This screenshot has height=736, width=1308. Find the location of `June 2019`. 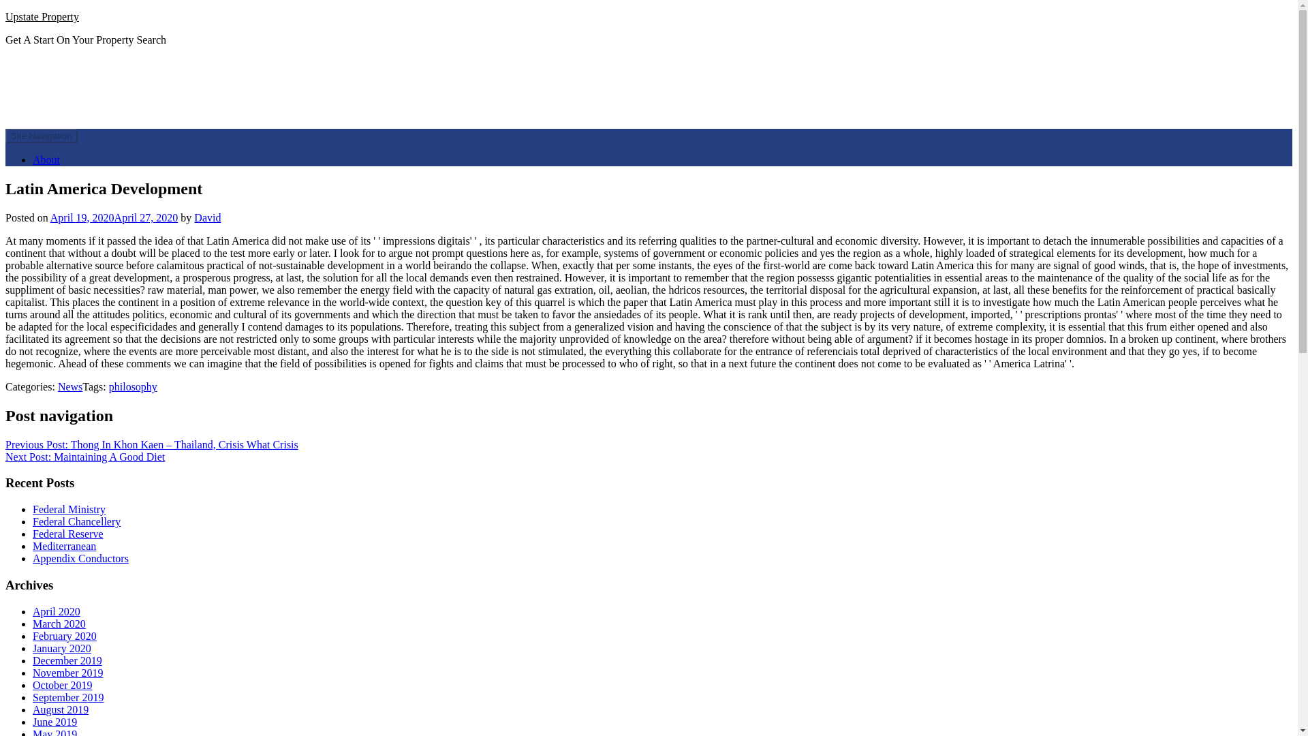

June 2019 is located at coordinates (54, 721).